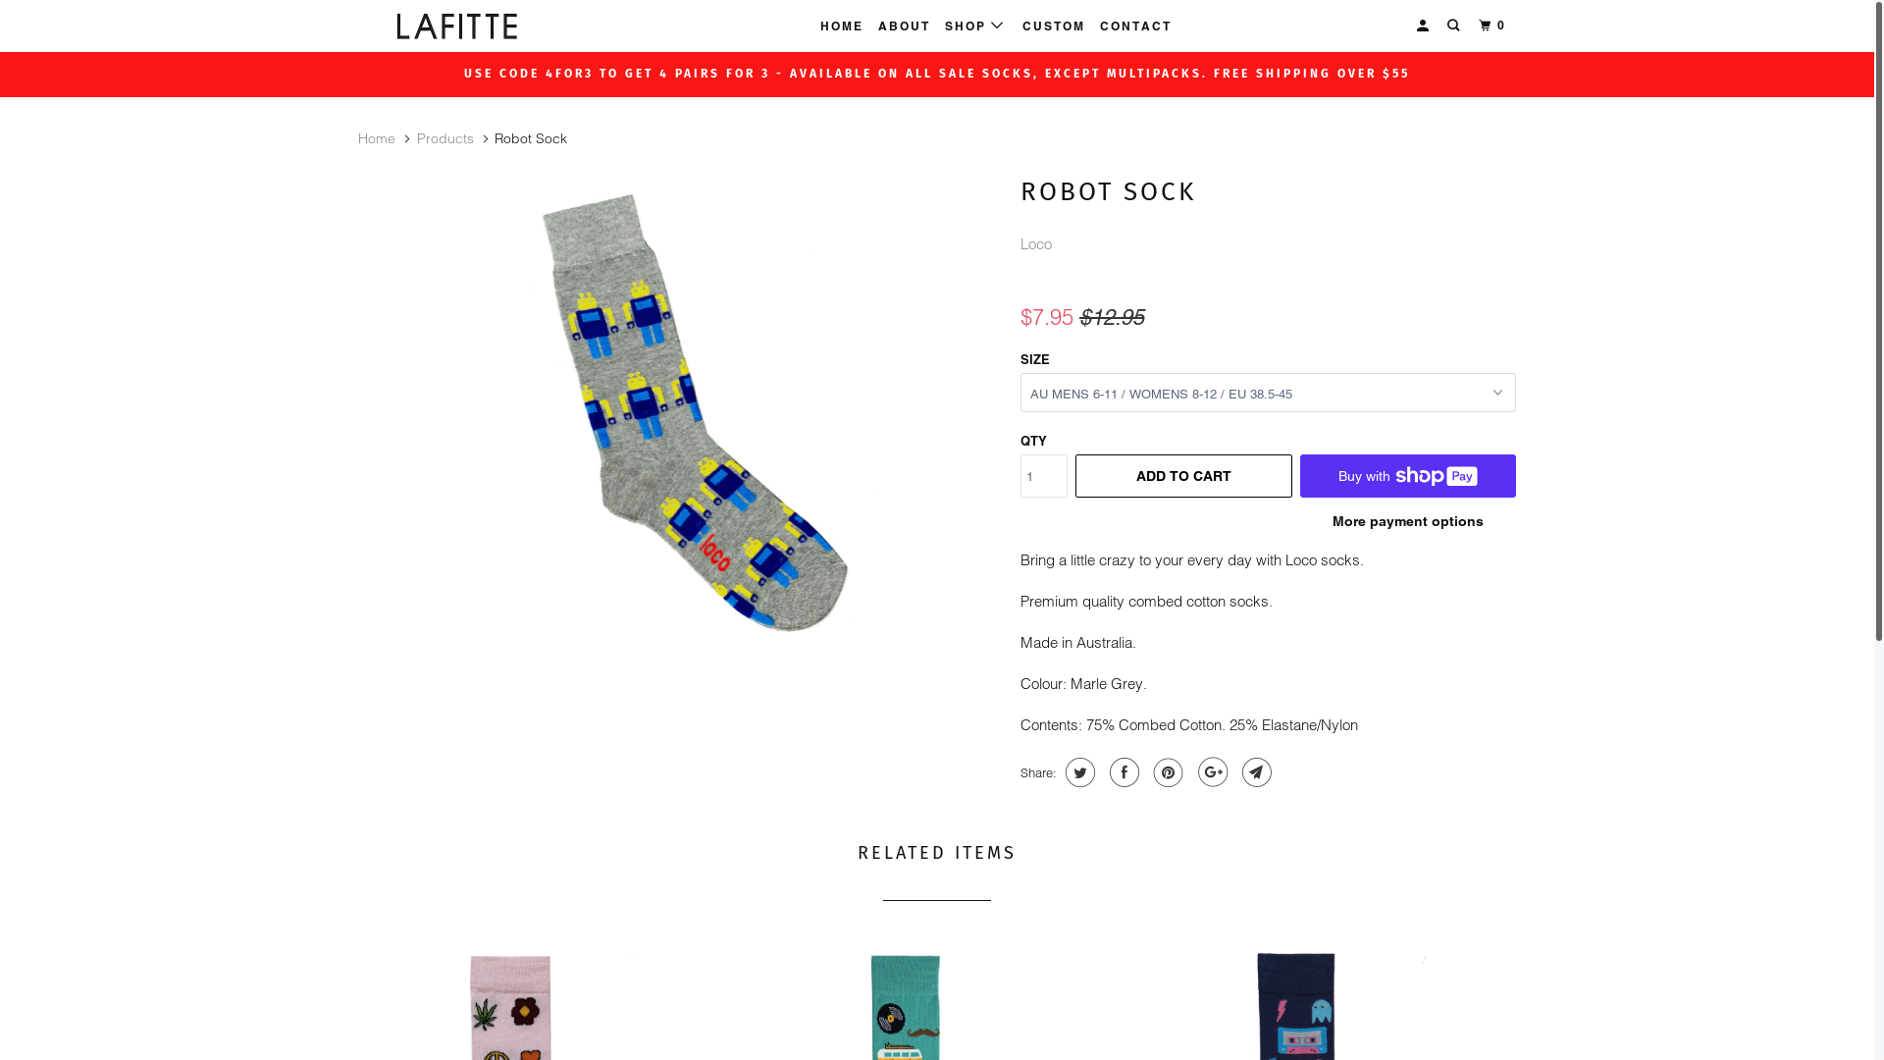 Image resolution: width=1884 pixels, height=1060 pixels. I want to click on Share this on Twitter, so click(1077, 772).